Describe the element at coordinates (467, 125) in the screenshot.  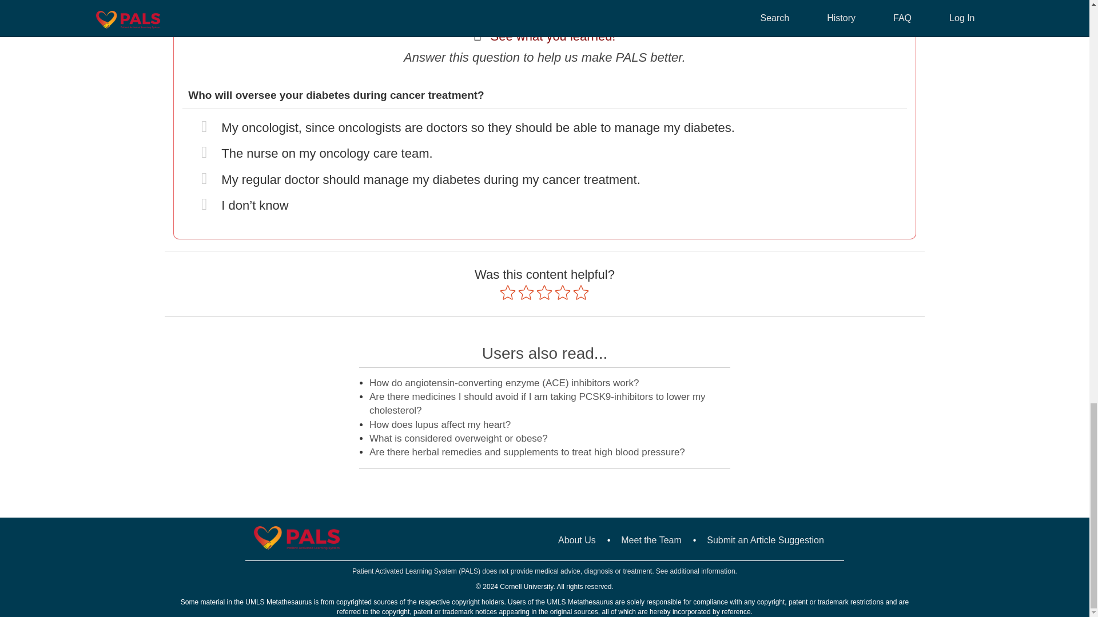
I see `on` at that location.